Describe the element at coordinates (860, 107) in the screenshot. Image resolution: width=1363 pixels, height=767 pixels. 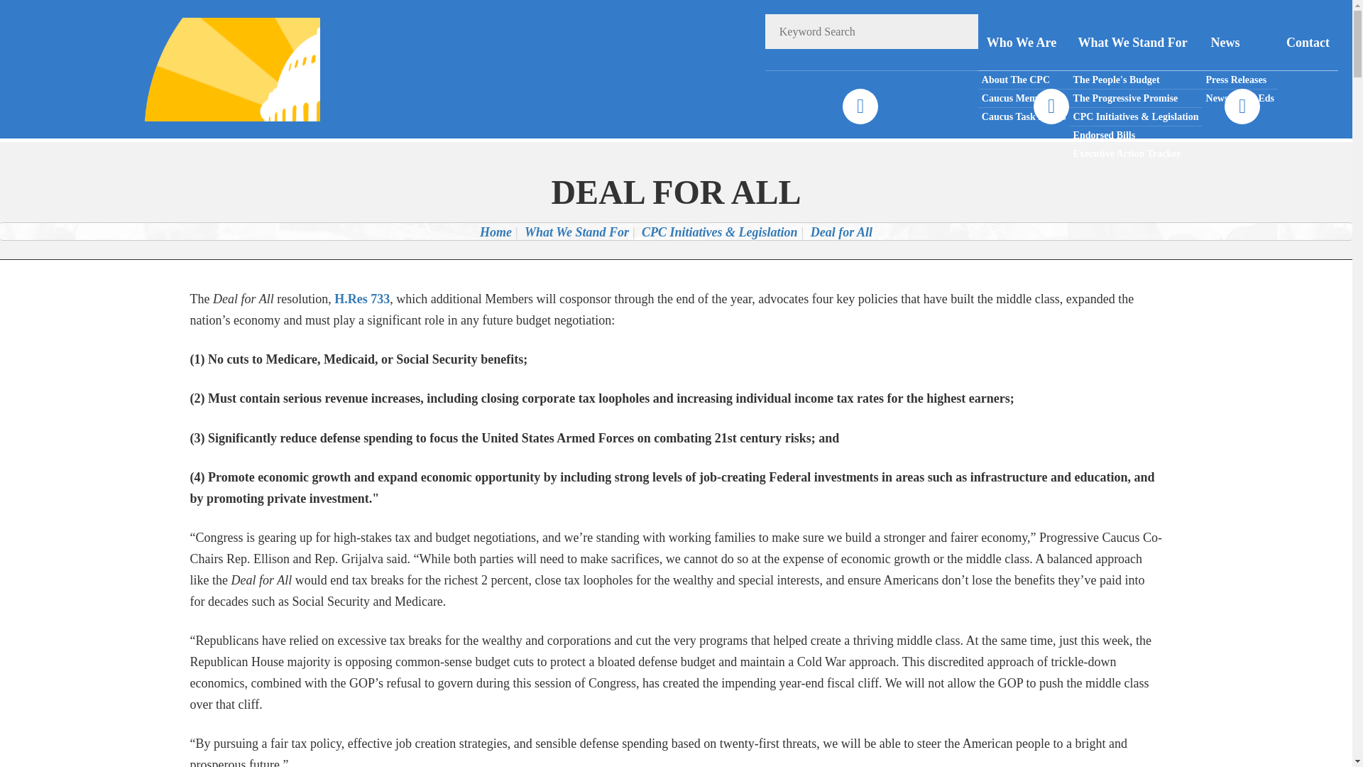
I see `Facebook` at that location.